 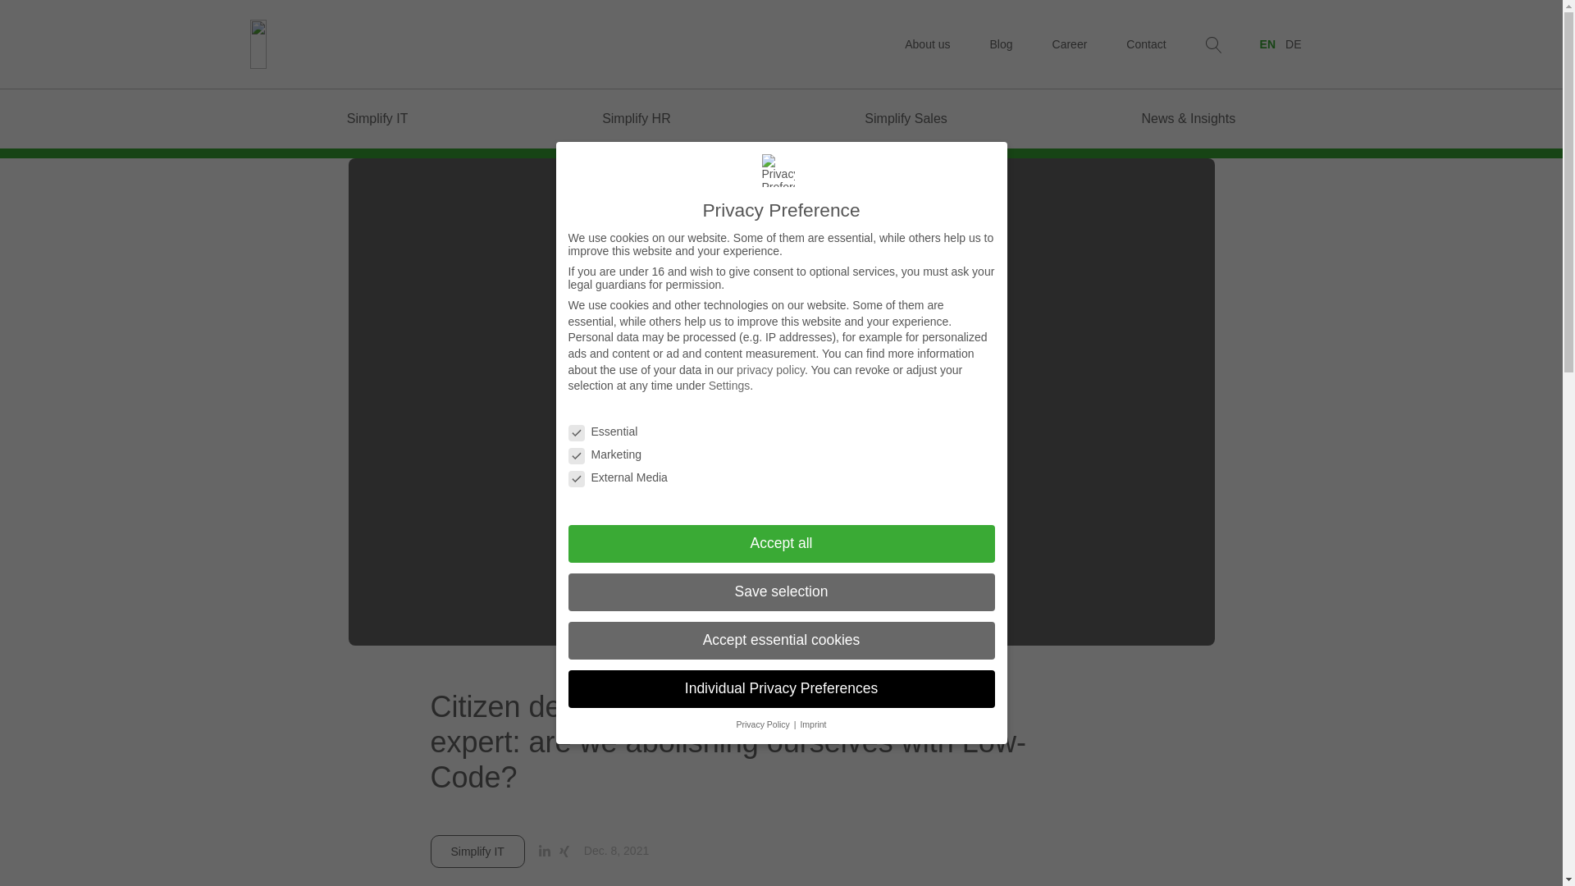 What do you see at coordinates (627, 119) in the screenshot?
I see `Simplify HR` at bounding box center [627, 119].